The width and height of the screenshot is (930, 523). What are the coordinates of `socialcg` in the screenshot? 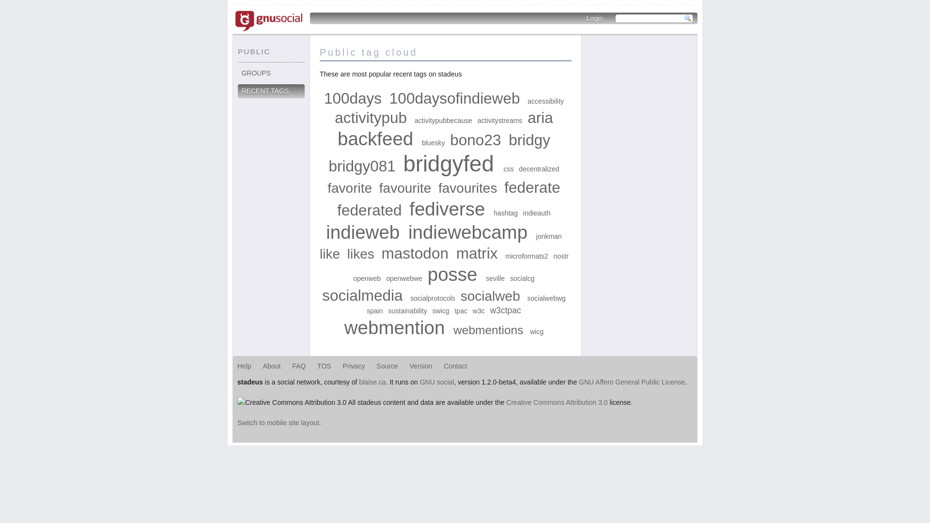 It's located at (522, 278).